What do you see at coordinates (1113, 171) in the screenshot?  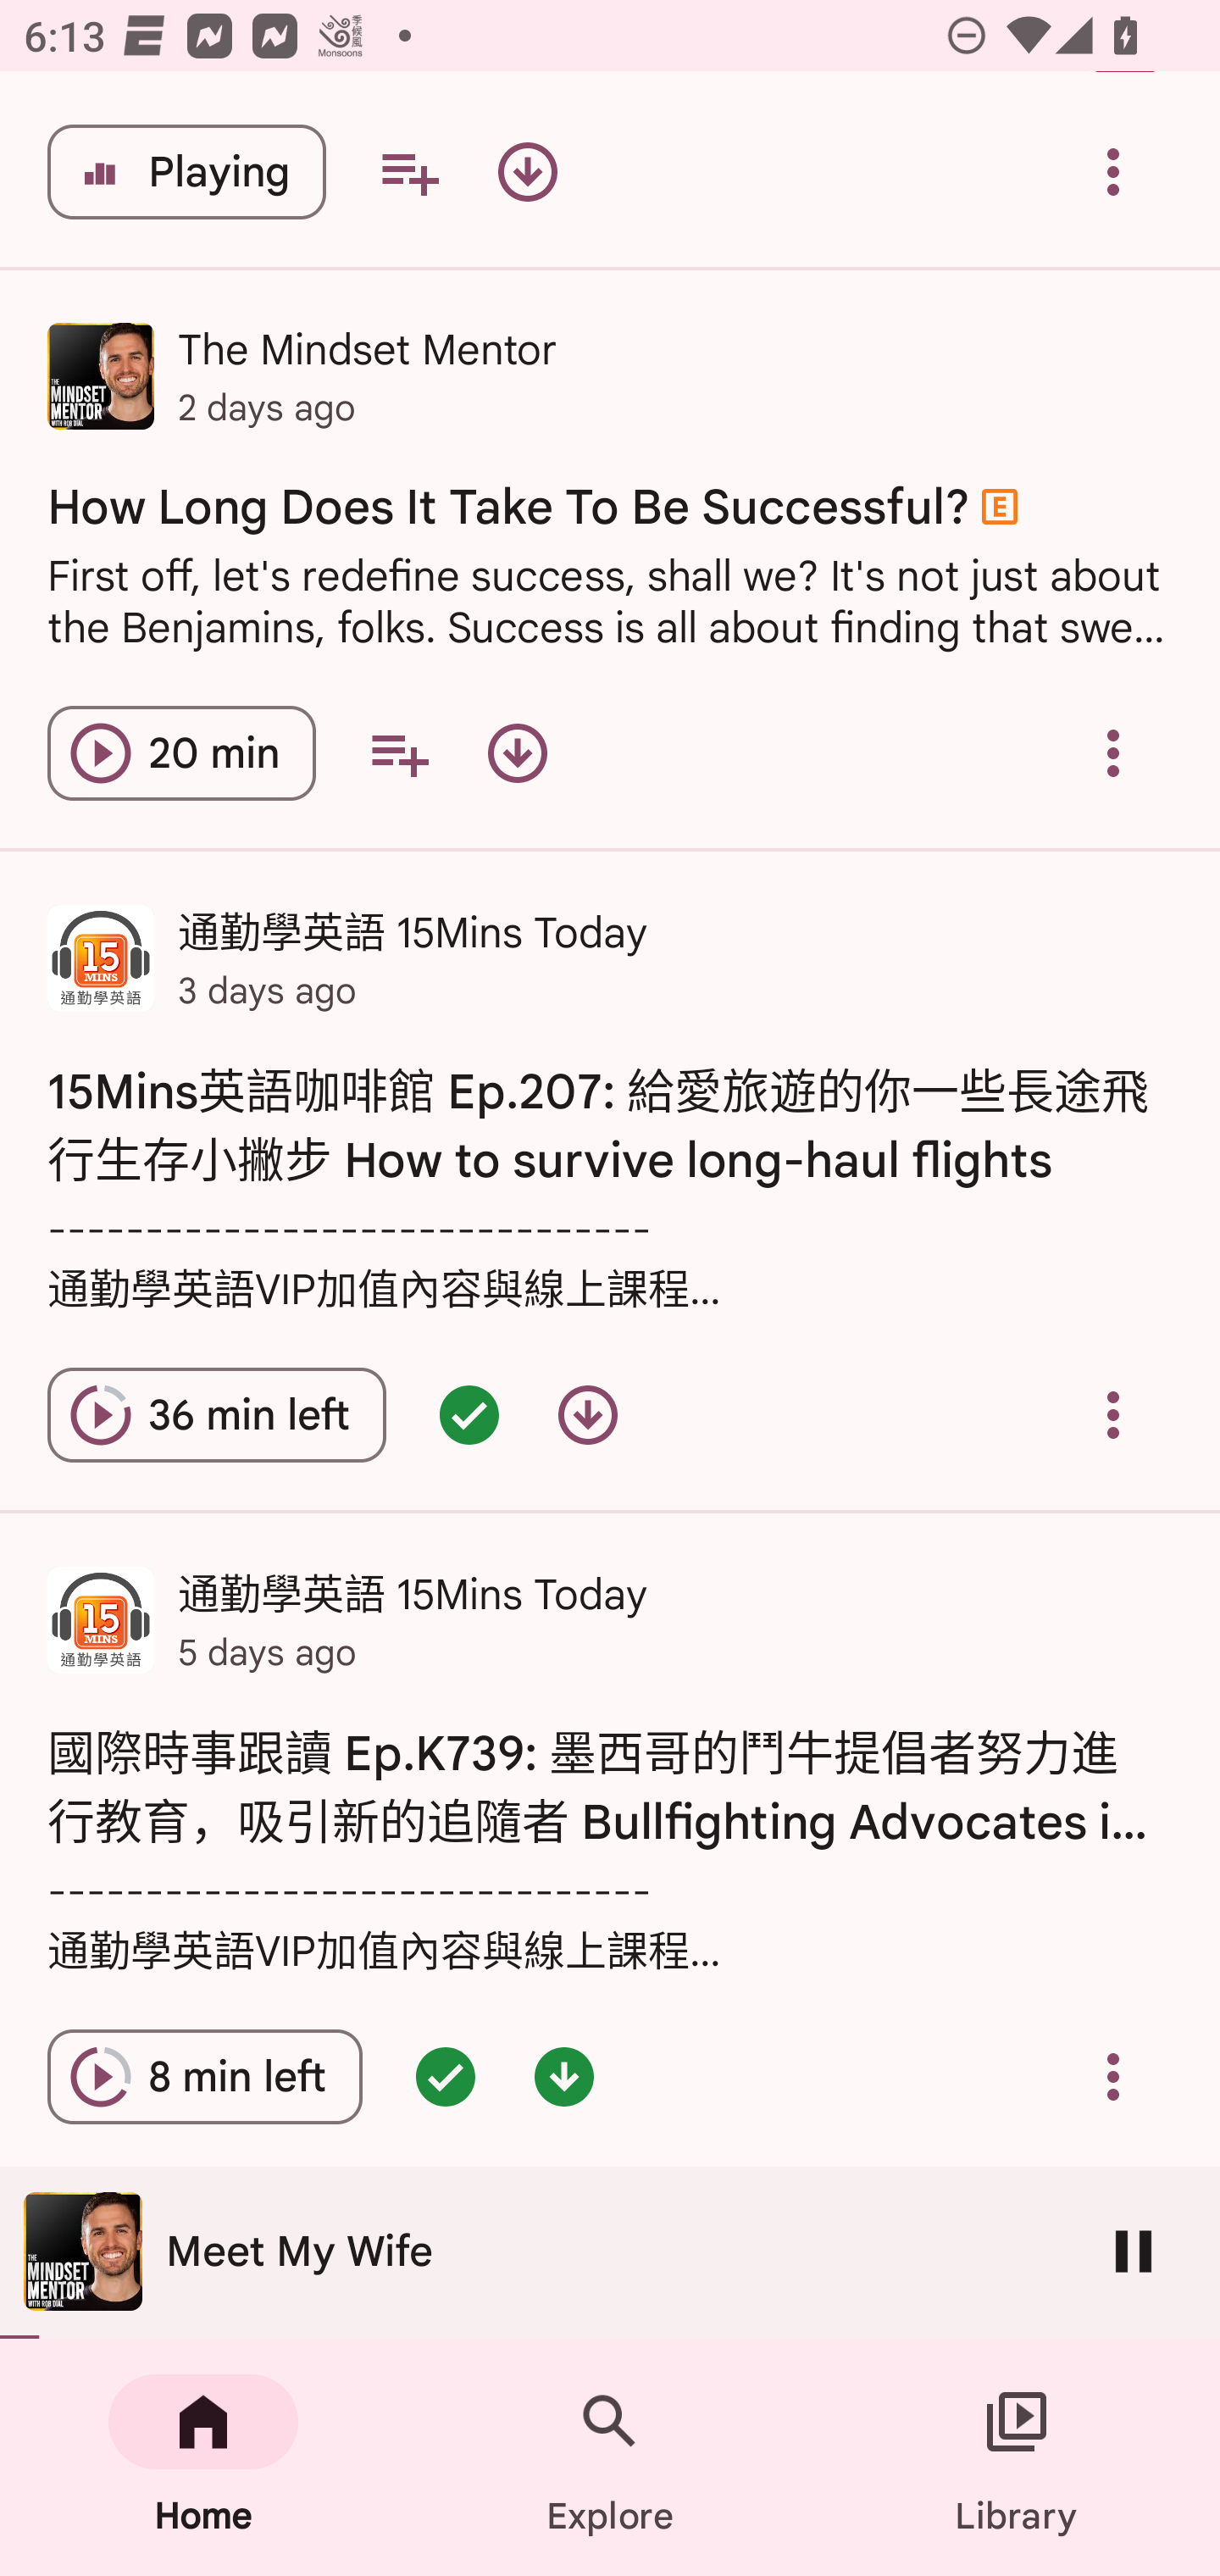 I see `Overflow menu` at bounding box center [1113, 171].